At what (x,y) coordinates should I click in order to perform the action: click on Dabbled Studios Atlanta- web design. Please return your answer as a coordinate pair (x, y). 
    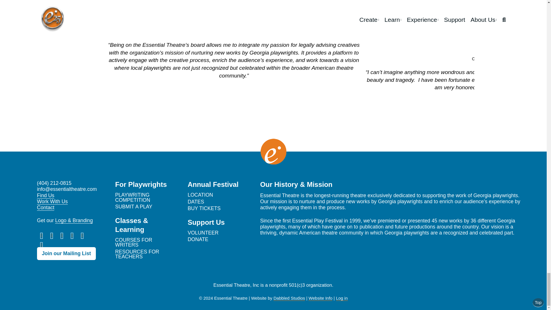
    Looking at the image, I should click on (289, 298).